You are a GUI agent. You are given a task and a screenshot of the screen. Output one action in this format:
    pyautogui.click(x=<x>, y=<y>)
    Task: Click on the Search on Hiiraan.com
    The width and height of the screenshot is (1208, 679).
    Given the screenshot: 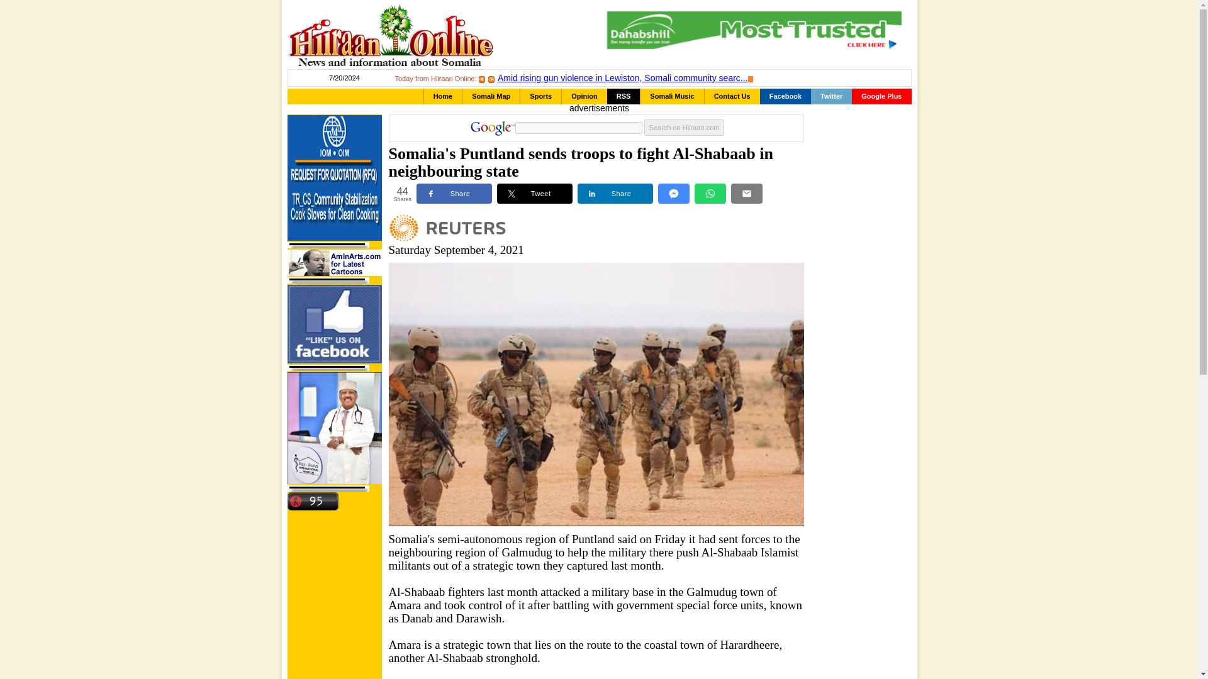 What is the action you would take?
    pyautogui.click(x=685, y=128)
    